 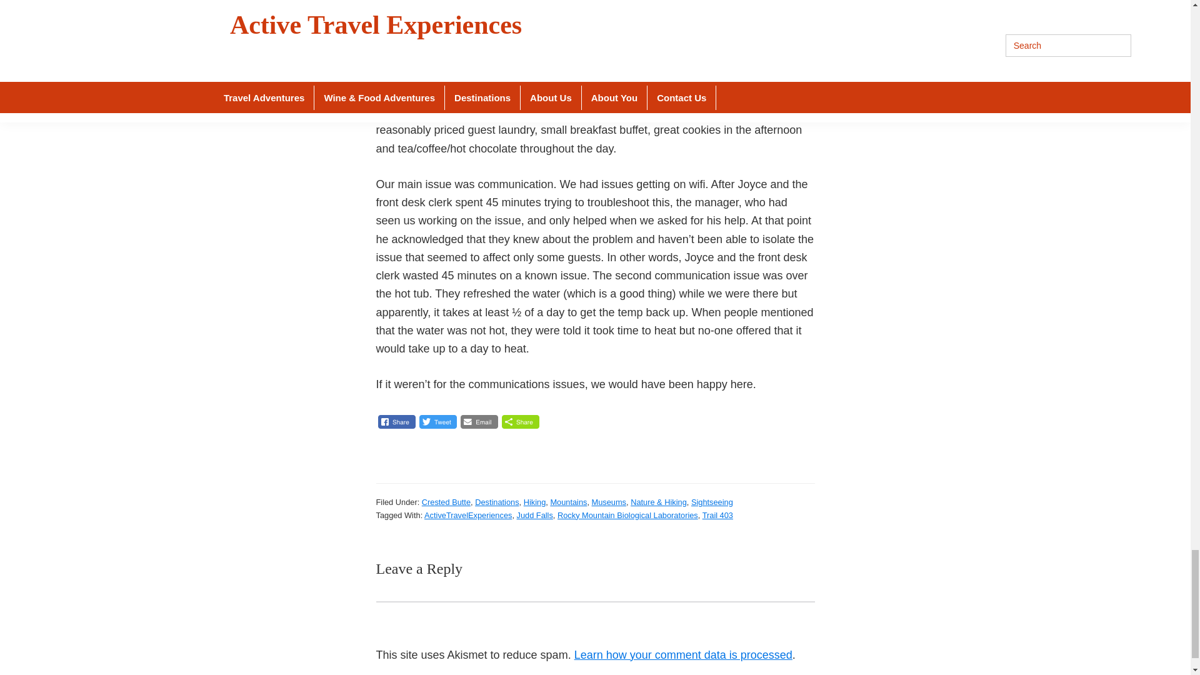 I want to click on Hiking, so click(x=534, y=502).